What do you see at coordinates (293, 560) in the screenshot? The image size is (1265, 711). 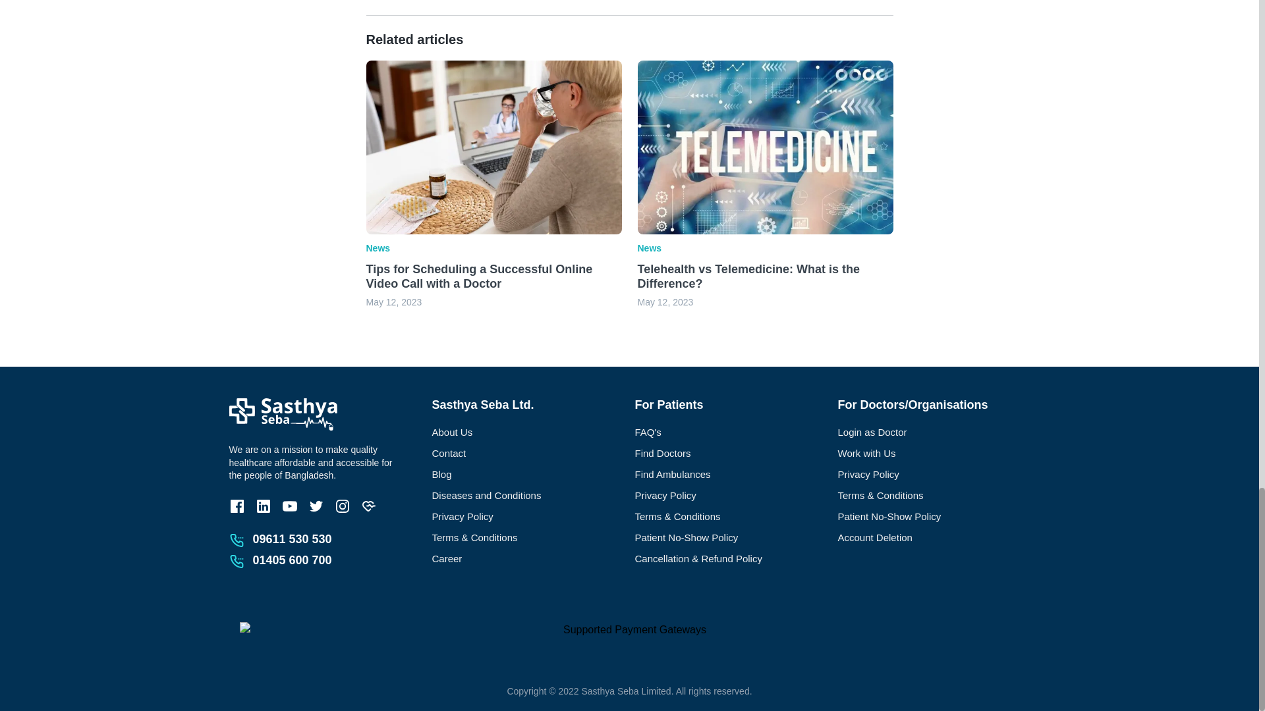 I see `01405 600 700` at bounding box center [293, 560].